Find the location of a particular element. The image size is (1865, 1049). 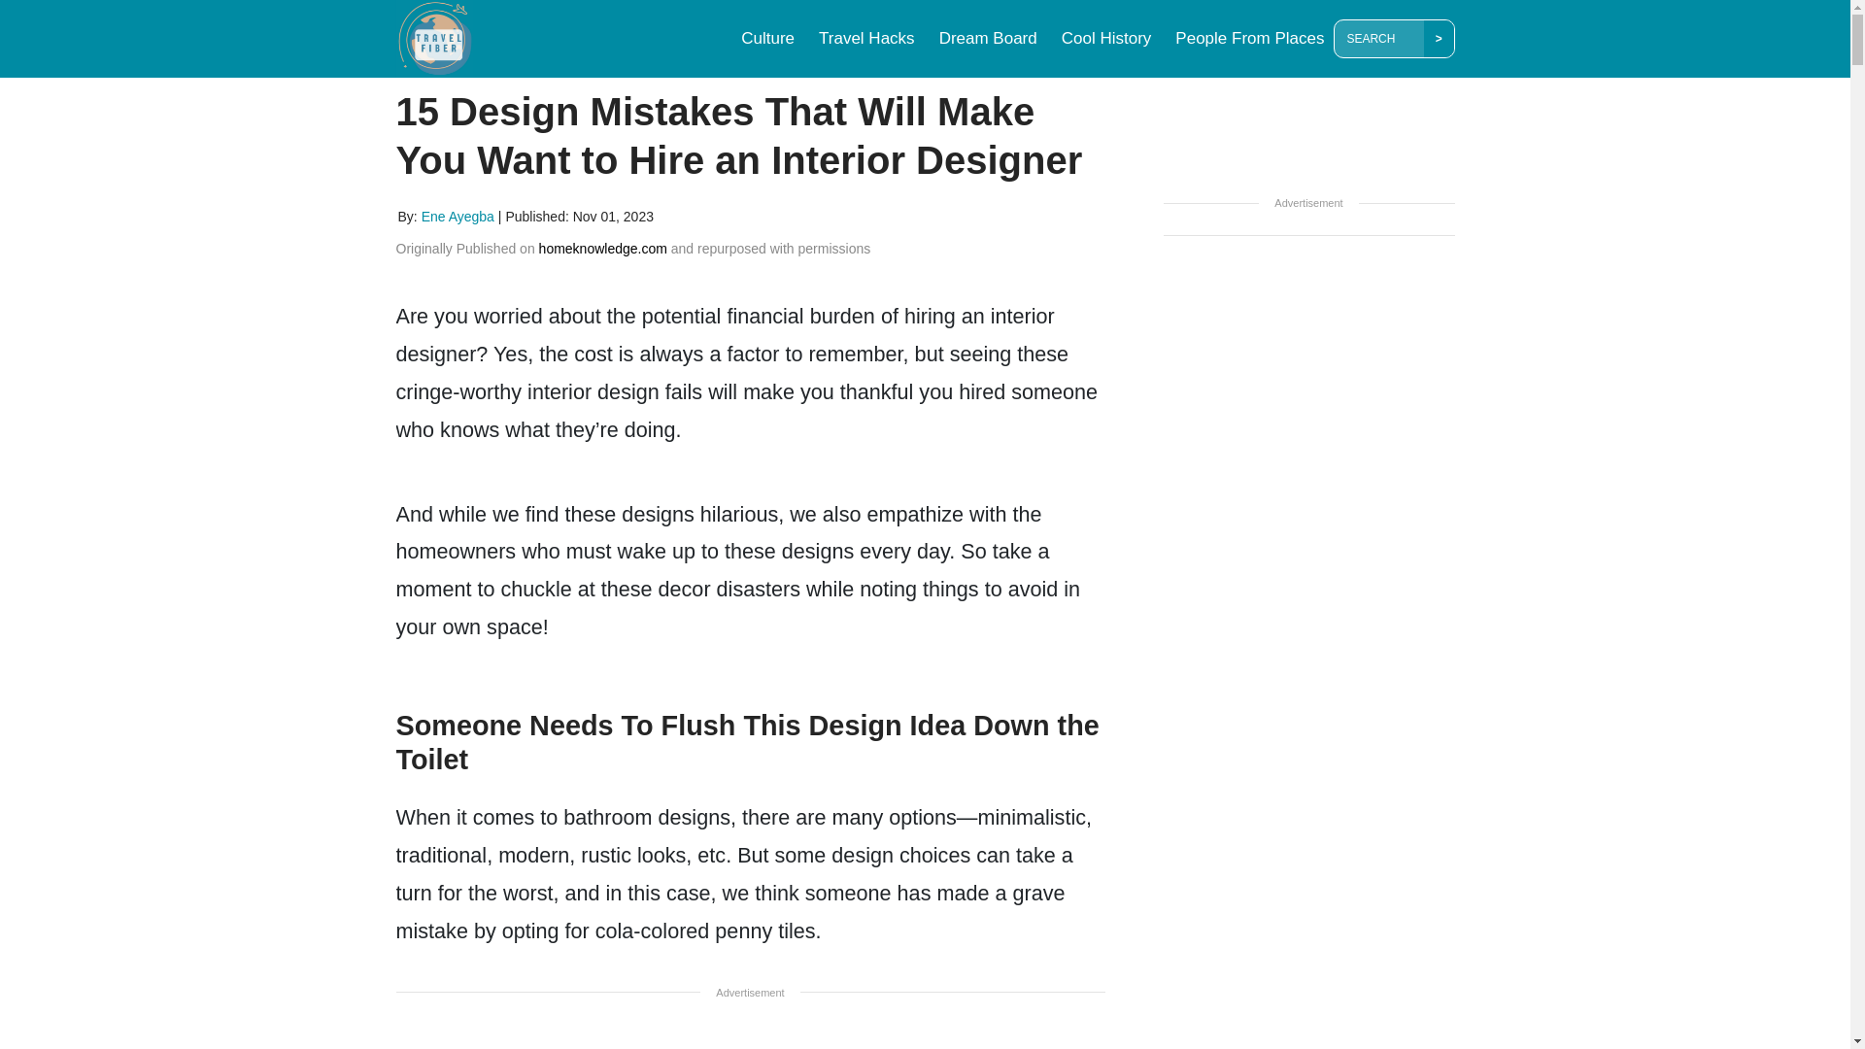

Travel Hacks is located at coordinates (866, 39).